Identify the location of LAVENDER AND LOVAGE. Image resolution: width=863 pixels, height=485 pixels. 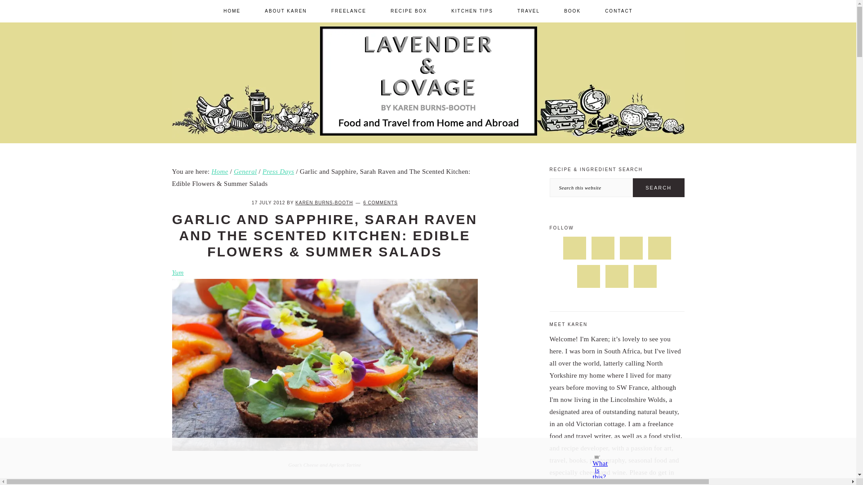
(600, 150).